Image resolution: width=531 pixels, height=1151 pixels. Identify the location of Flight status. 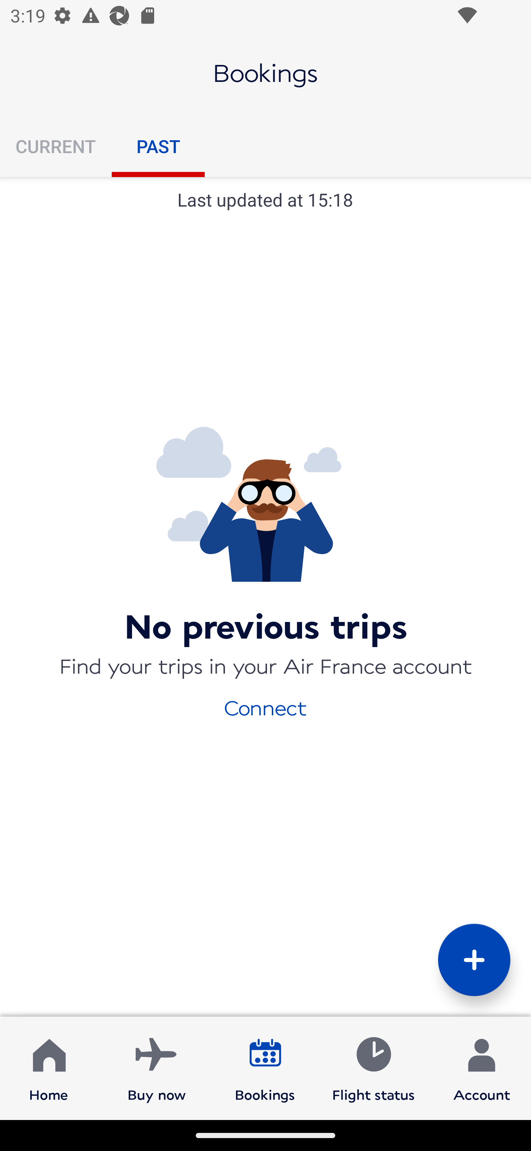
(373, 1068).